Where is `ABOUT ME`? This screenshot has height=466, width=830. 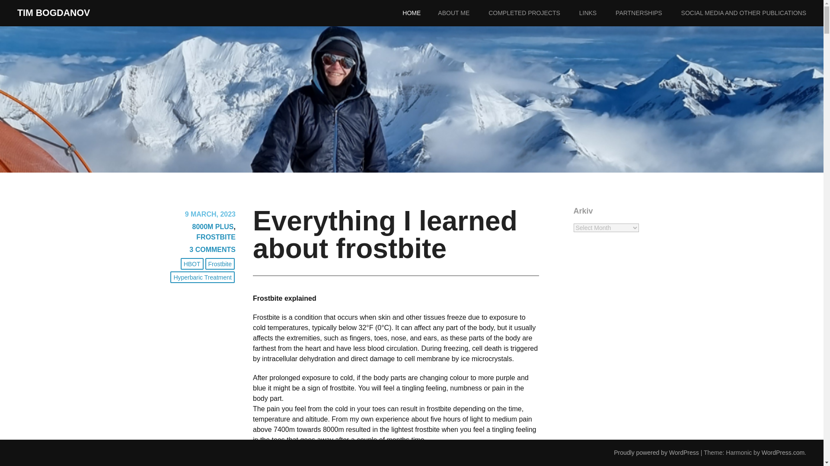
ABOUT ME is located at coordinates (462, 13).